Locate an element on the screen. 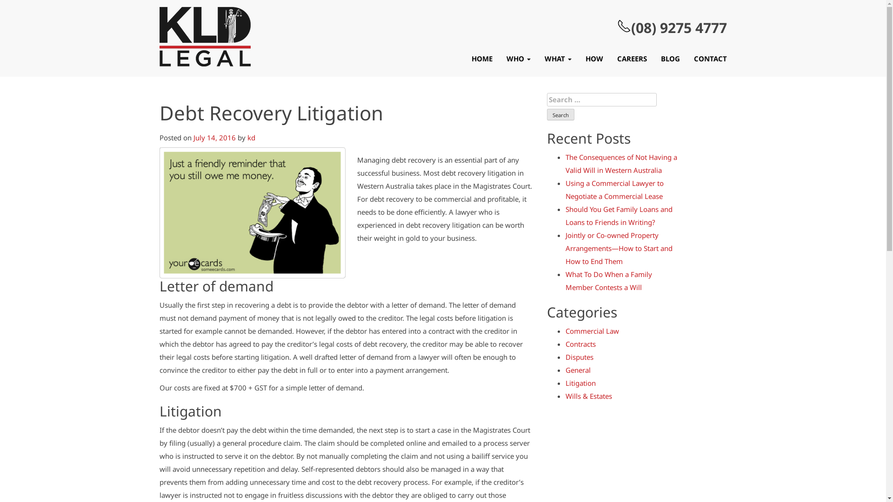 This screenshot has height=502, width=893. Litigation is located at coordinates (580, 383).